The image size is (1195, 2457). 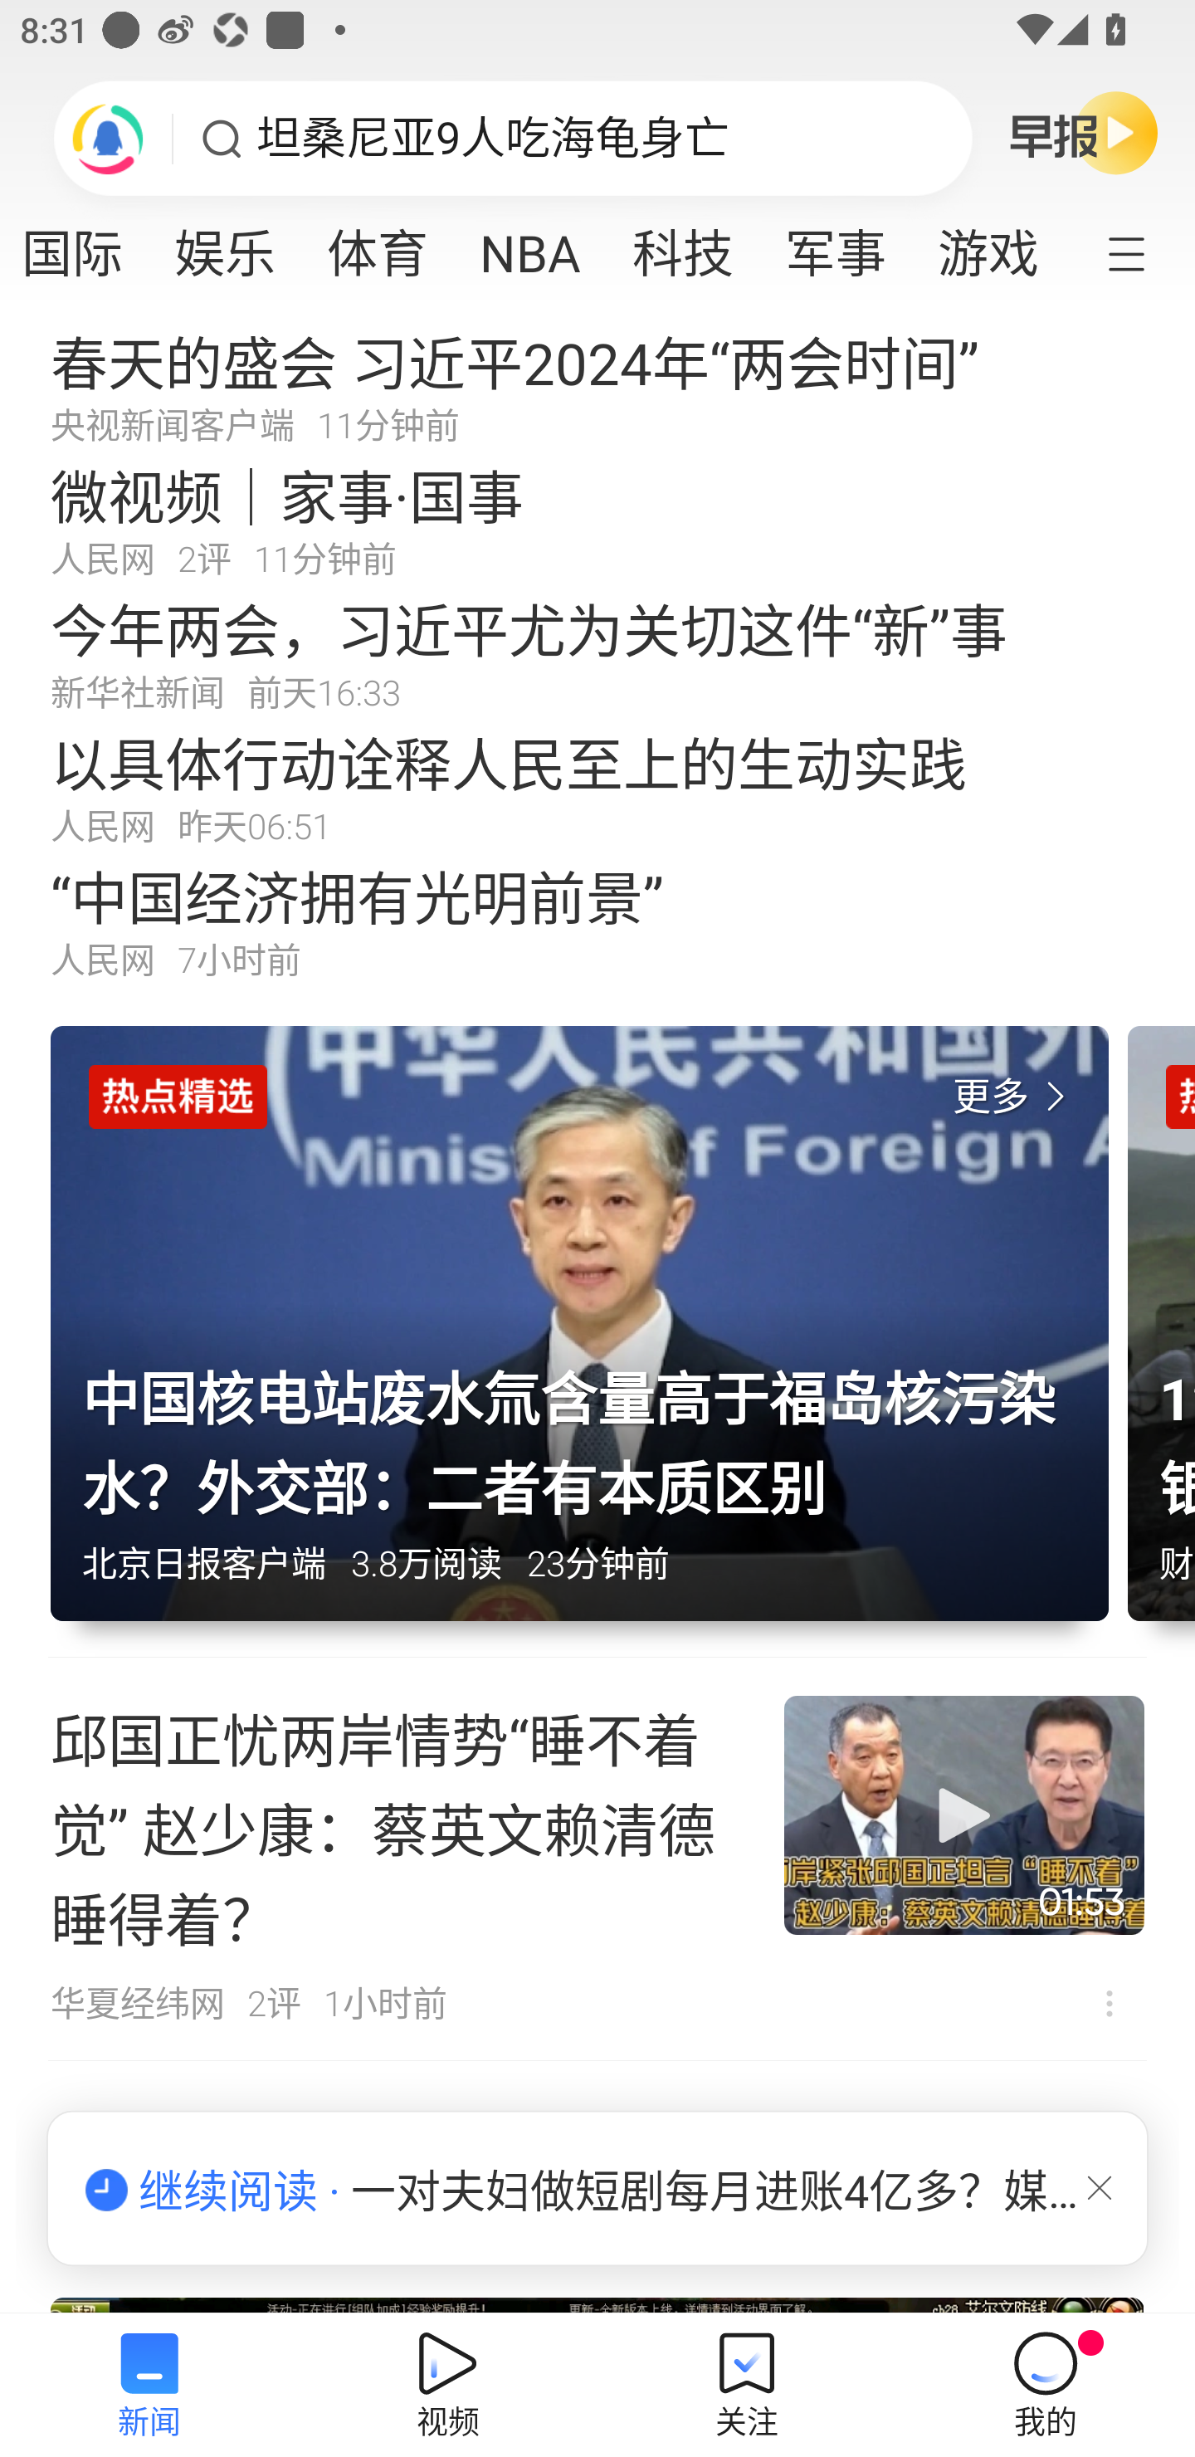 What do you see at coordinates (597, 385) in the screenshot?
I see `春天的盛会 习近平2024年“两会时间” 央视新闻客户端 11分钟前` at bounding box center [597, 385].